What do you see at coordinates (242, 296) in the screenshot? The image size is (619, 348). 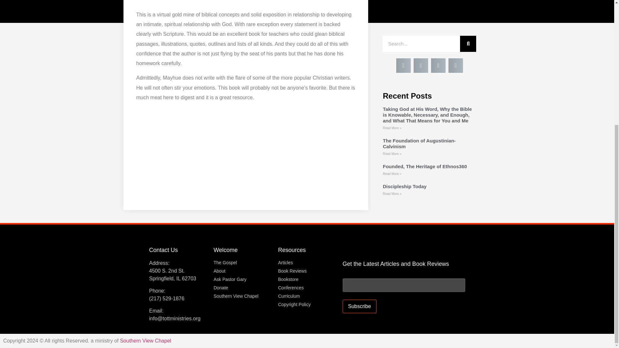 I see `Southern View Chapel` at bounding box center [242, 296].